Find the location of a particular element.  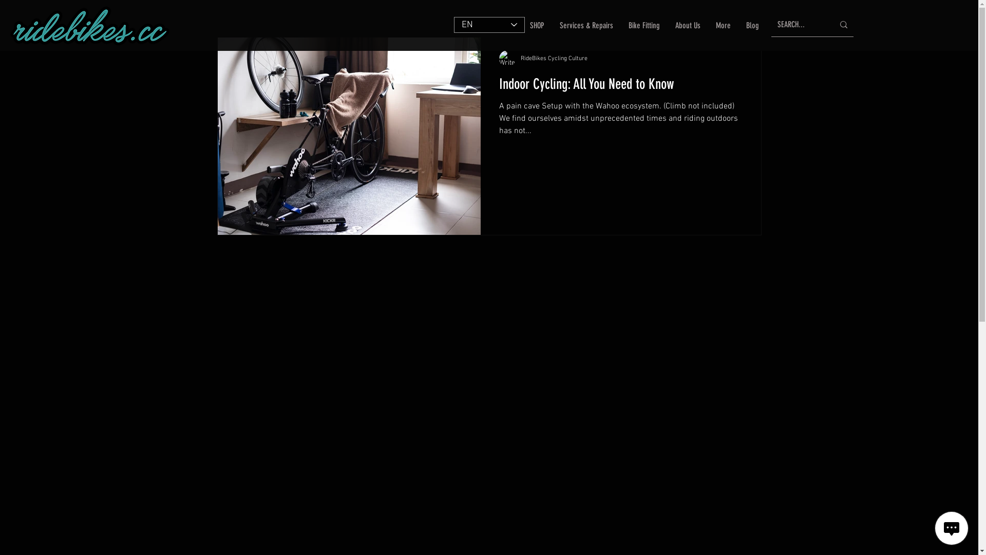

SHOP is located at coordinates (537, 26).